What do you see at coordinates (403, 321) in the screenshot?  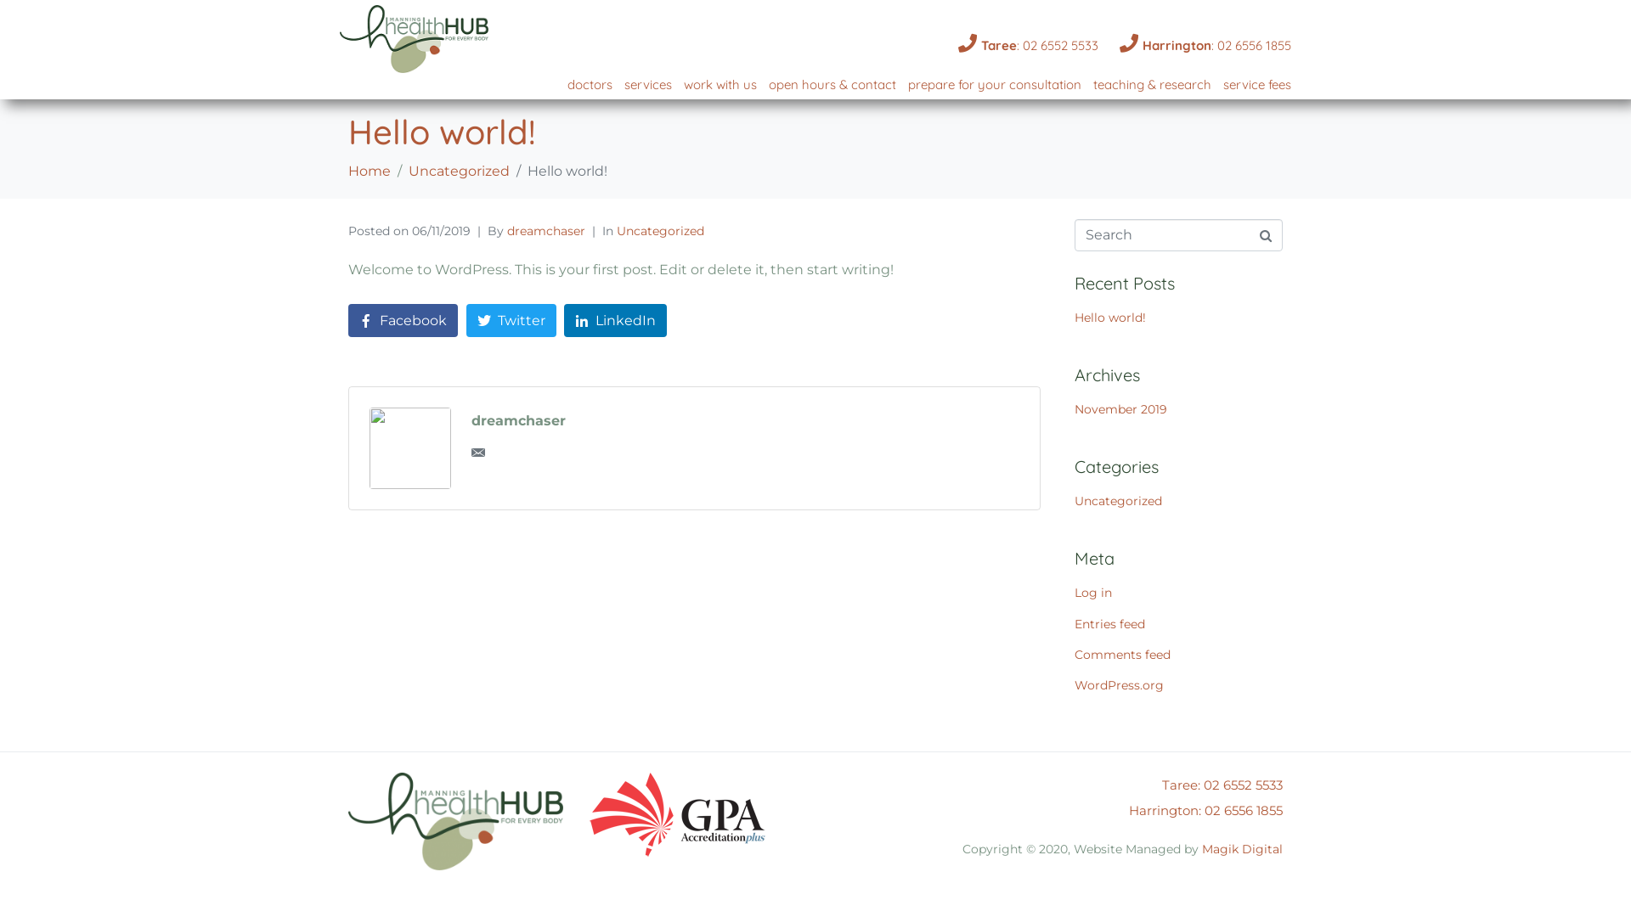 I see `Facebook` at bounding box center [403, 321].